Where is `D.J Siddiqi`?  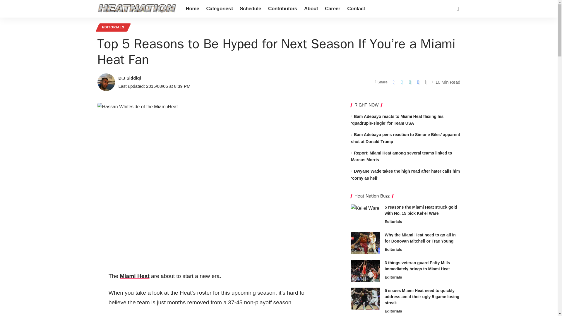
D.J Siddiqi is located at coordinates (129, 78).